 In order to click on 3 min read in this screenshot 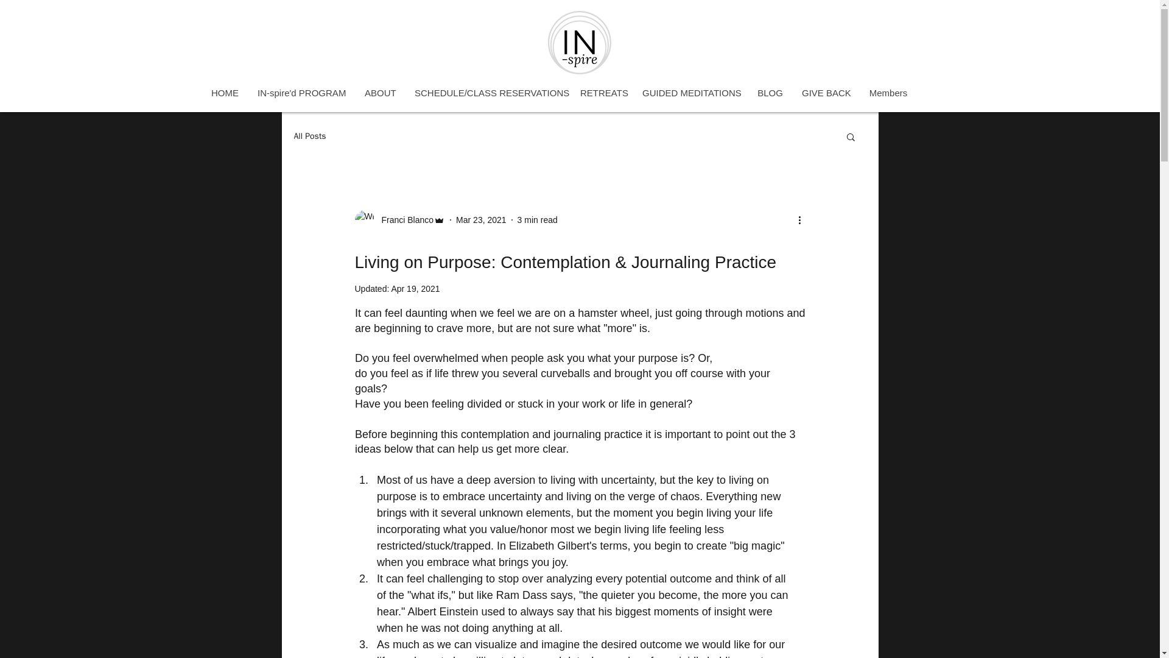, I will do `click(537, 219)`.